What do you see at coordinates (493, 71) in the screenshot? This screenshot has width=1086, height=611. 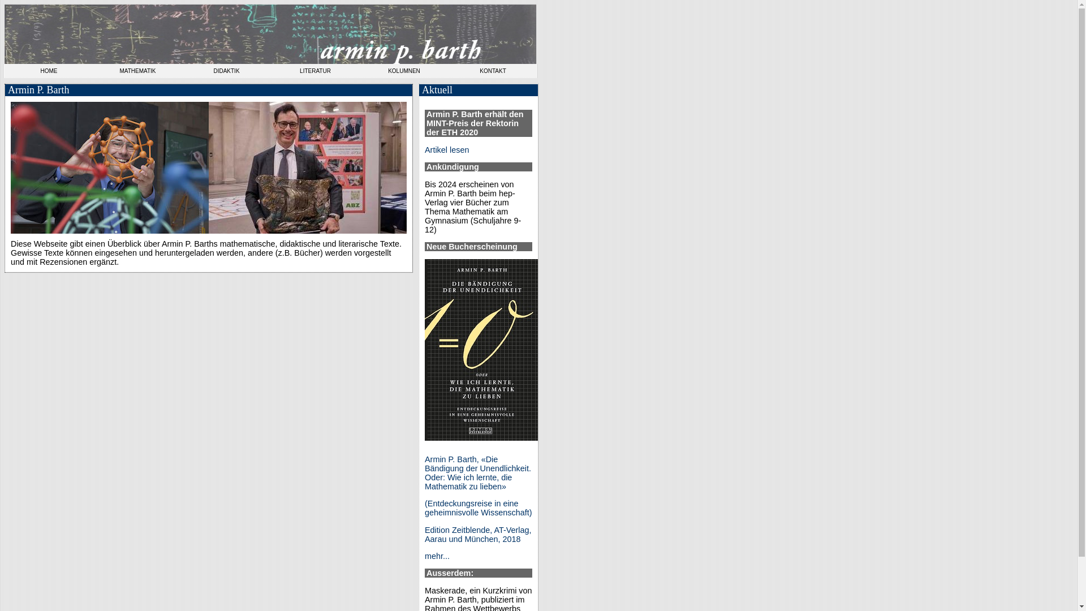 I see `KONTAKT` at bounding box center [493, 71].